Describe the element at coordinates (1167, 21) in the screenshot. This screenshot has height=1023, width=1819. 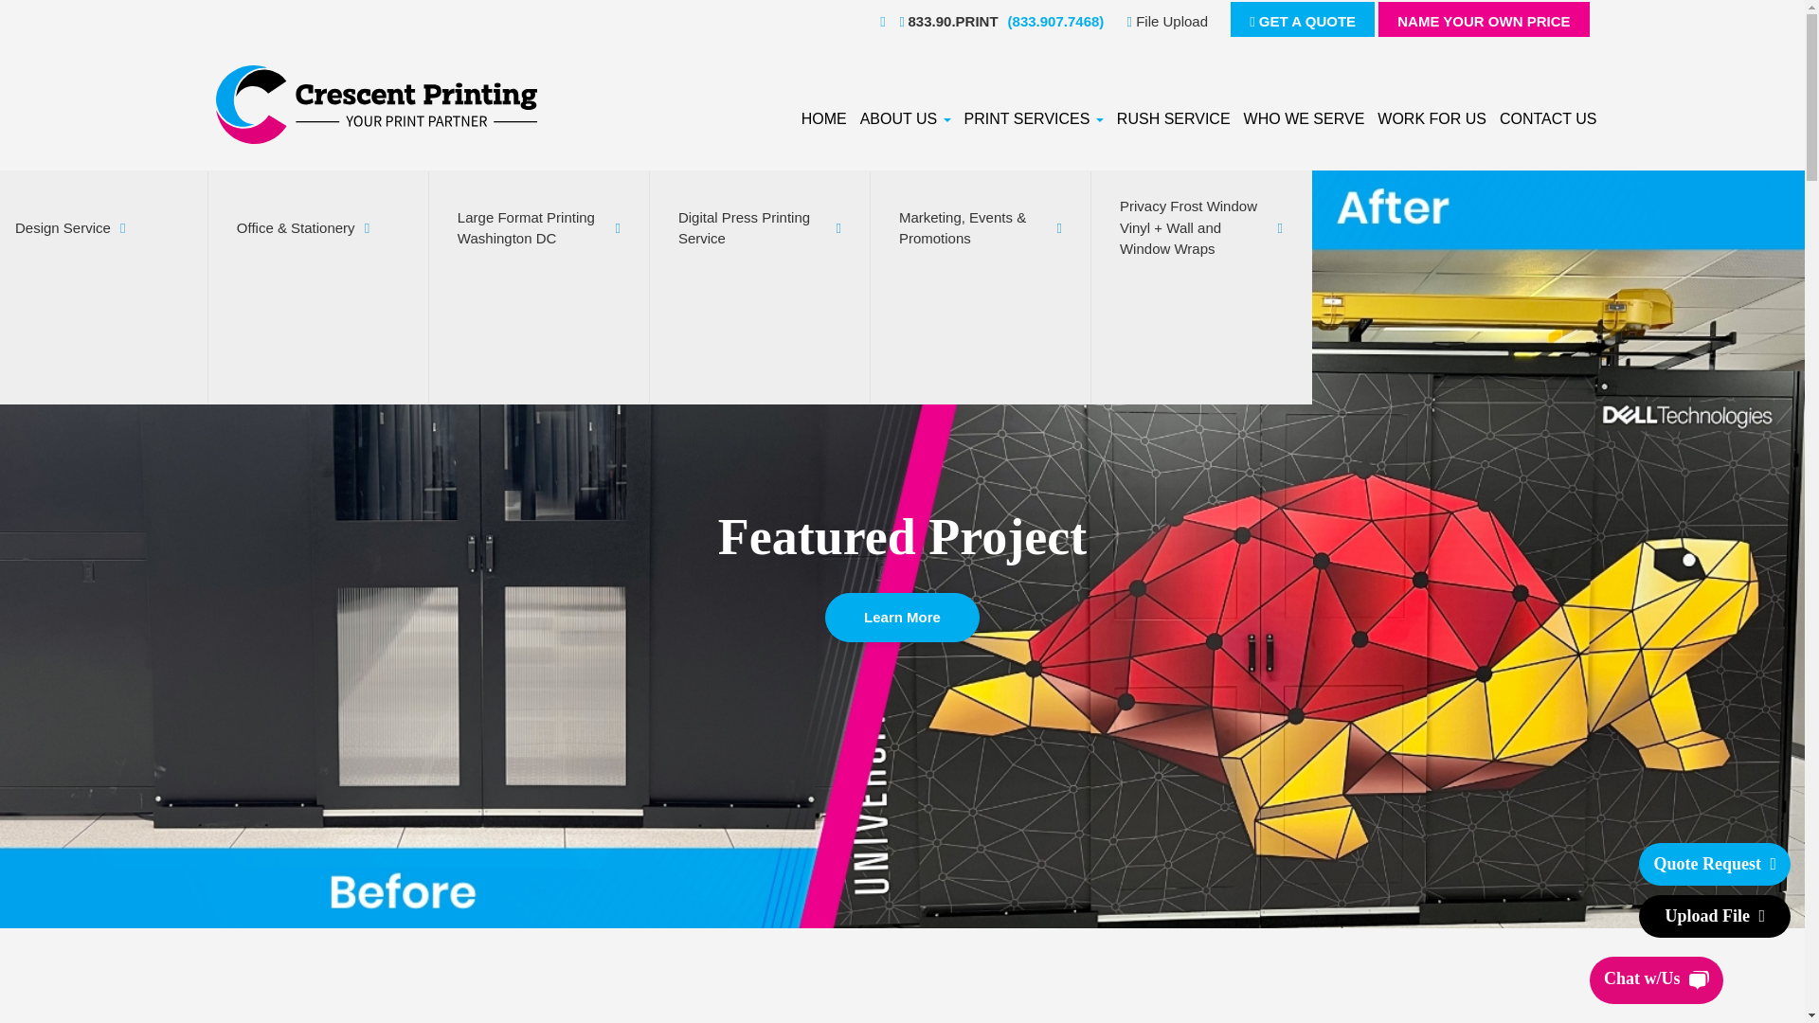
I see `File Upload` at that location.